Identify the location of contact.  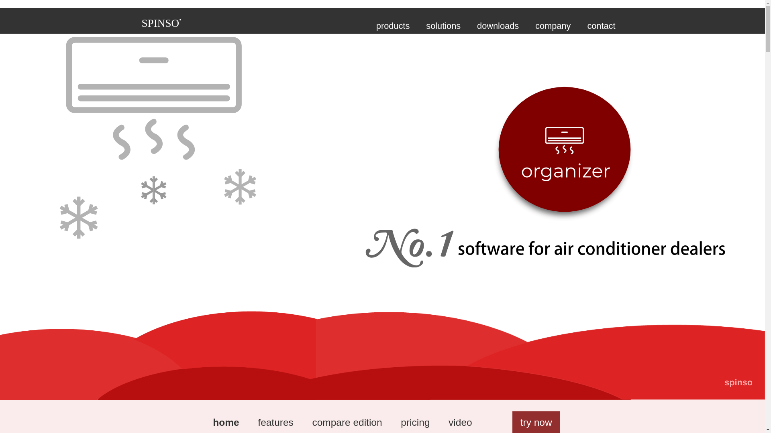
(601, 24).